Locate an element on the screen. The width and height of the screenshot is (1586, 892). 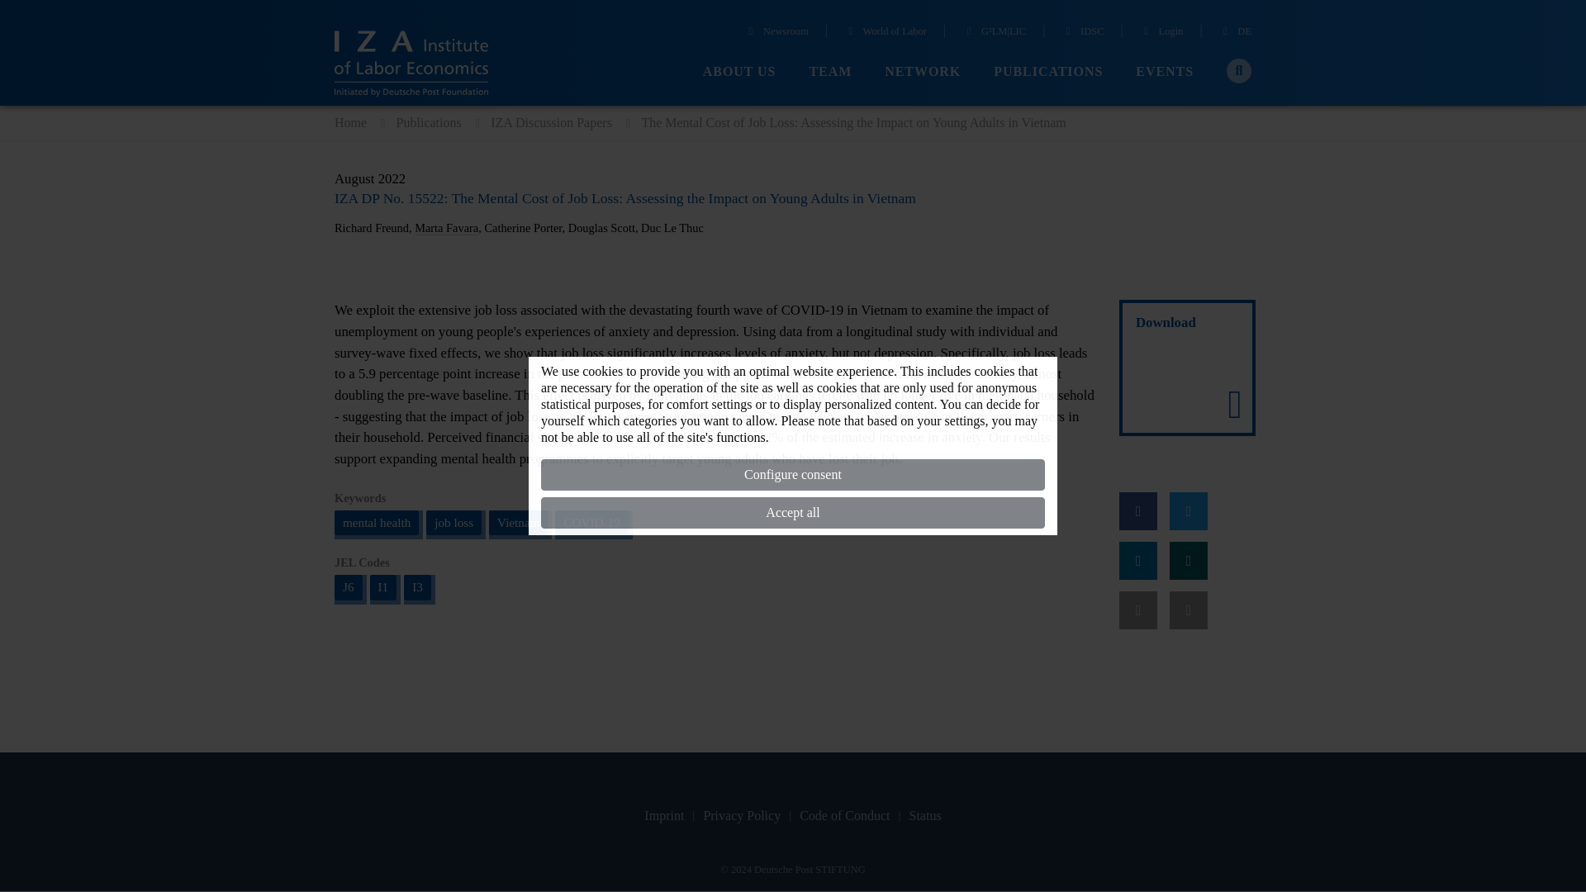
IDSC is located at coordinates (1082, 33).